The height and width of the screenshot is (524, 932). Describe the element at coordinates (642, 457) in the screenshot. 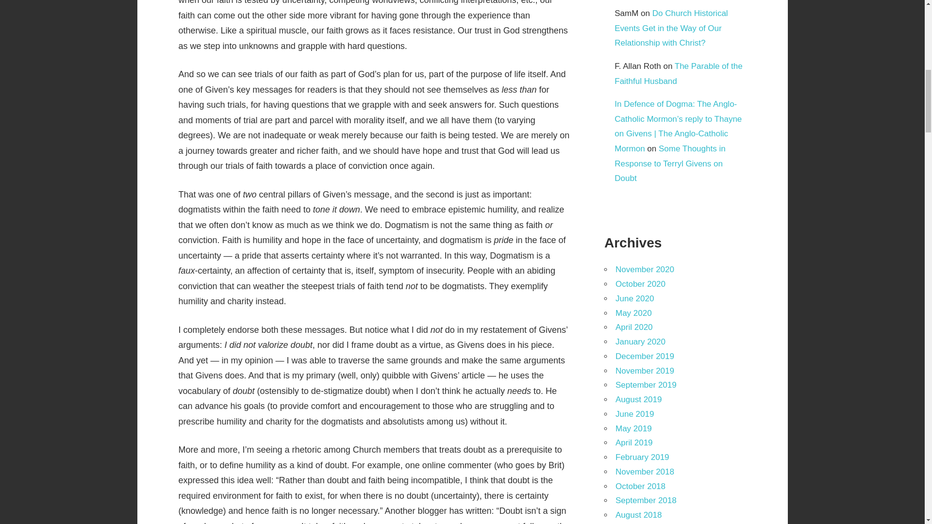

I see `February 2019` at that location.